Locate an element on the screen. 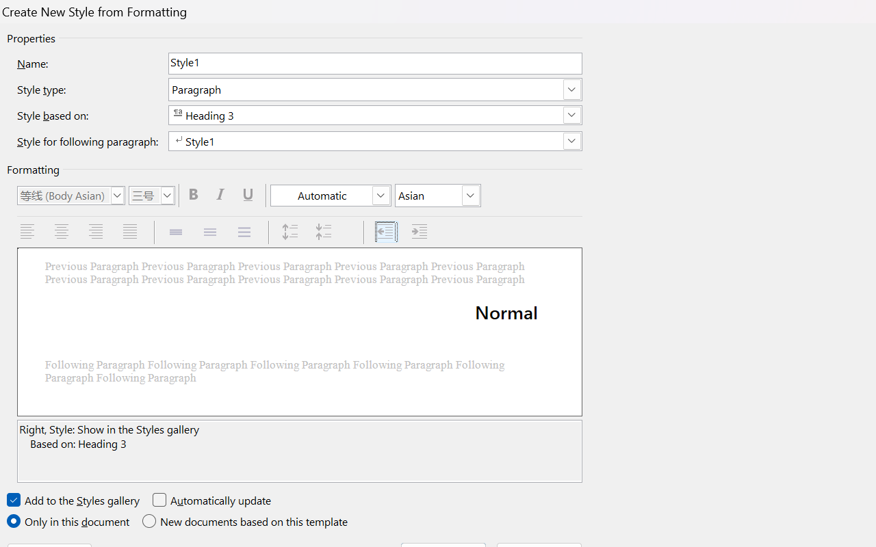 The image size is (876, 547). Style type: is located at coordinates (375, 89).